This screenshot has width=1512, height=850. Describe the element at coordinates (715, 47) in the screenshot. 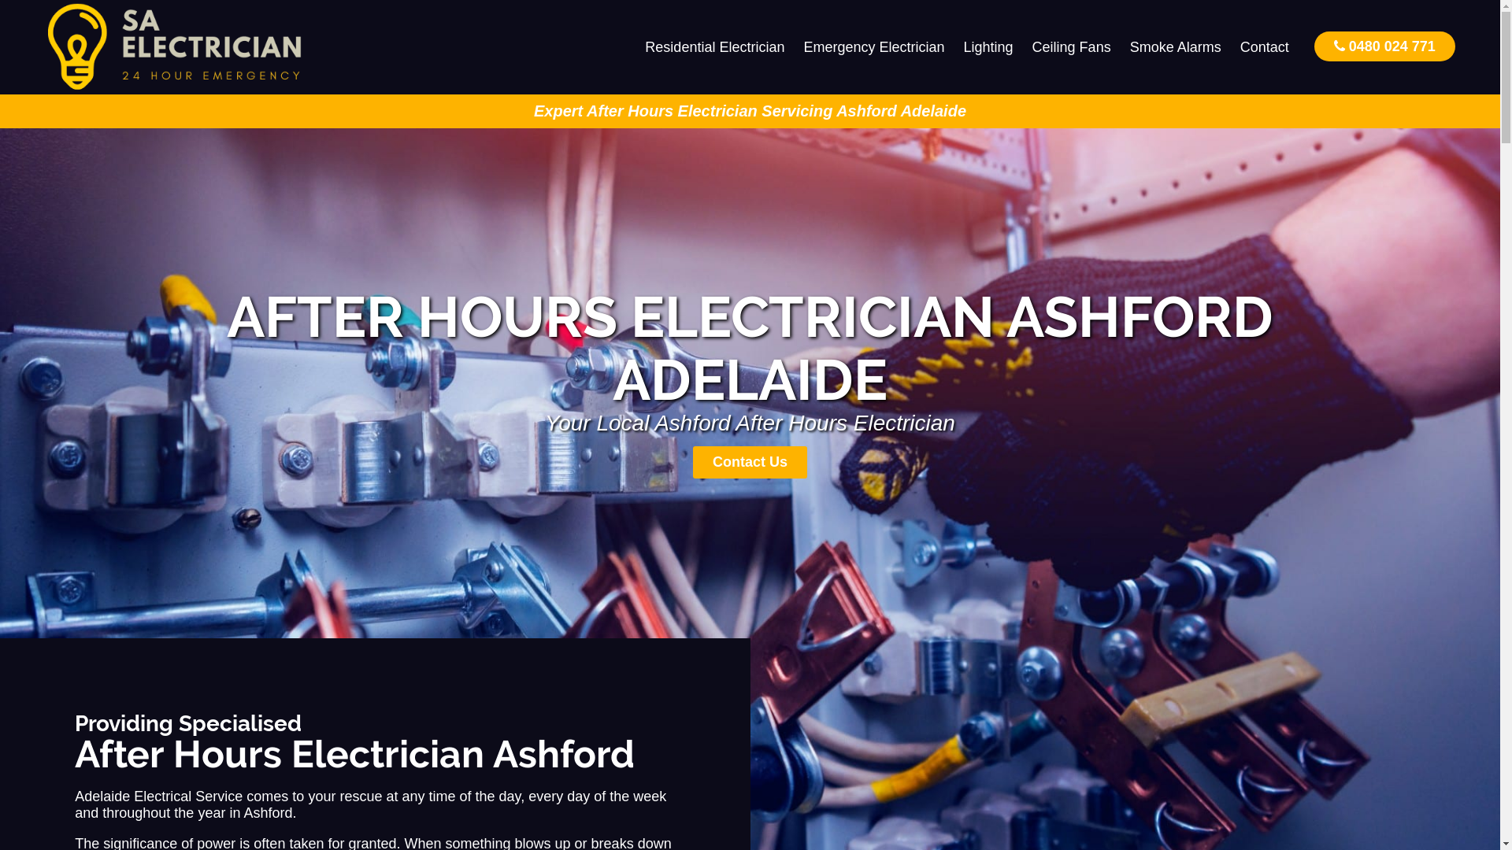

I see `Residential Electrician` at that location.